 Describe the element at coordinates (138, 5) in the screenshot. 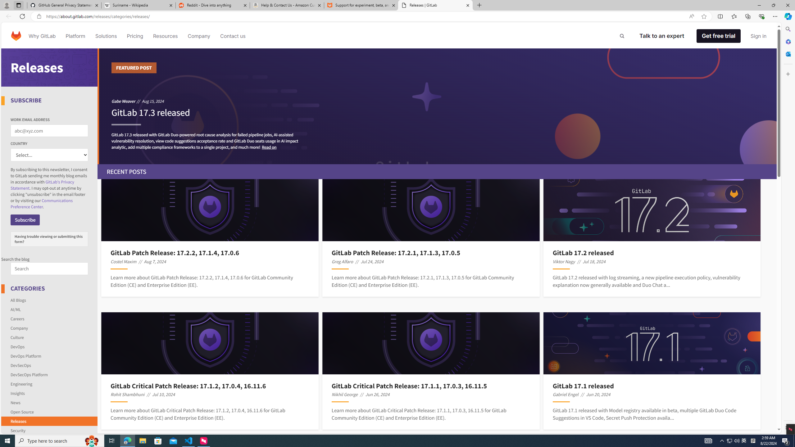

I see `Suriname - Wikipedia` at that location.